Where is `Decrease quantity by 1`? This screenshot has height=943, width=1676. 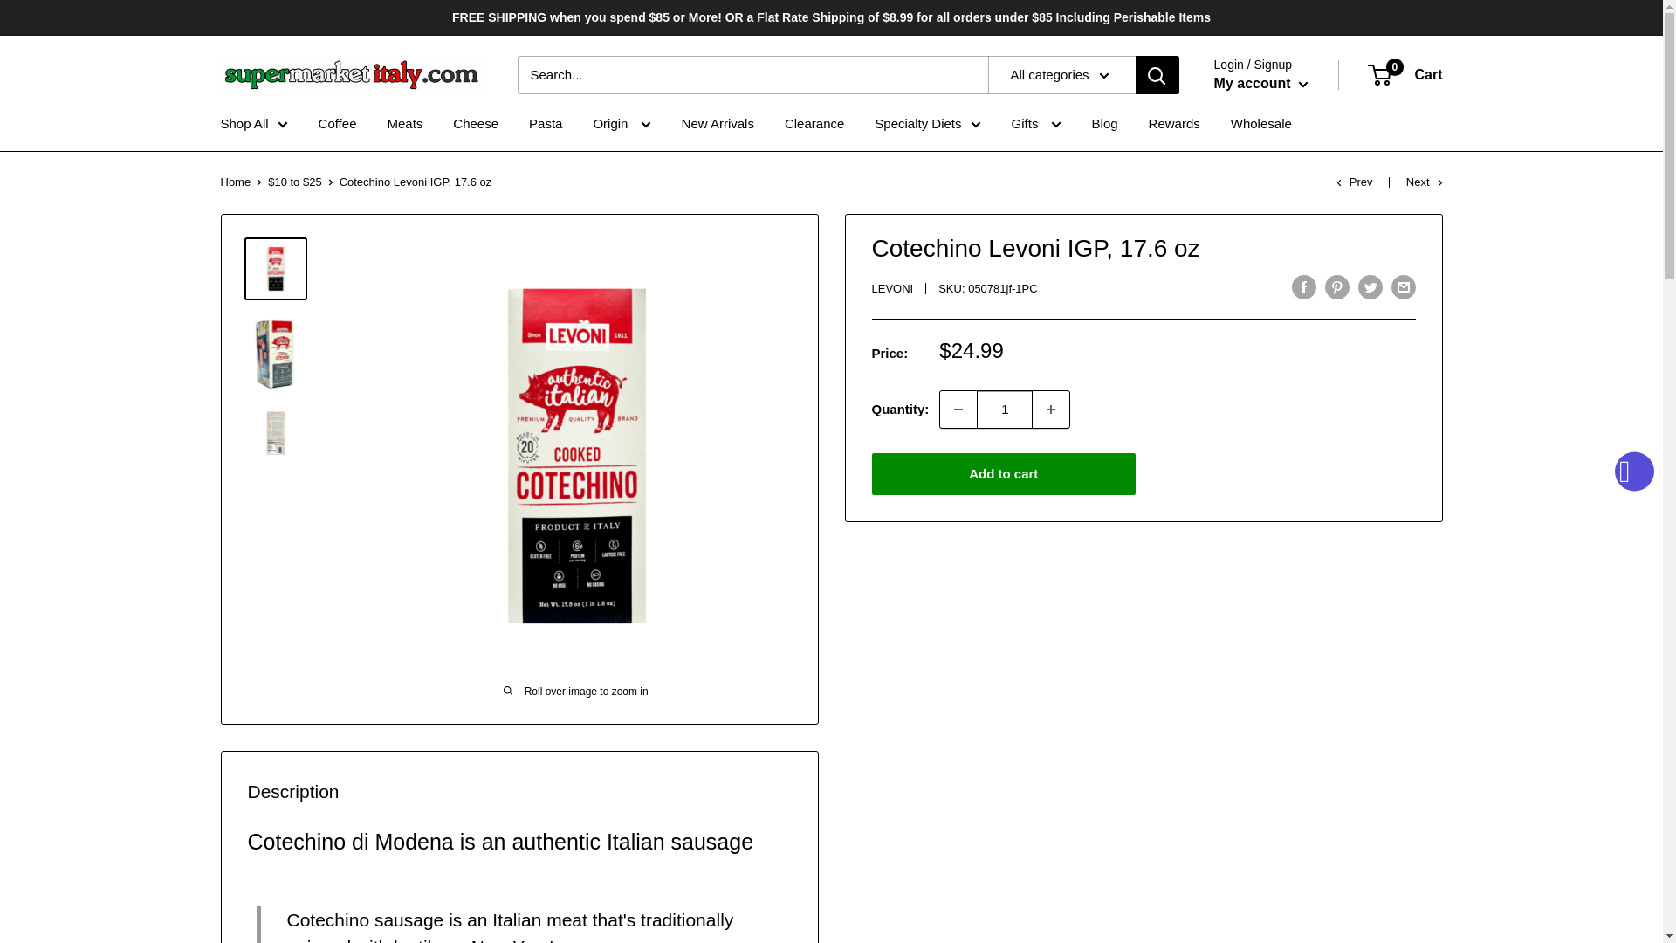 Decrease quantity by 1 is located at coordinates (958, 410).